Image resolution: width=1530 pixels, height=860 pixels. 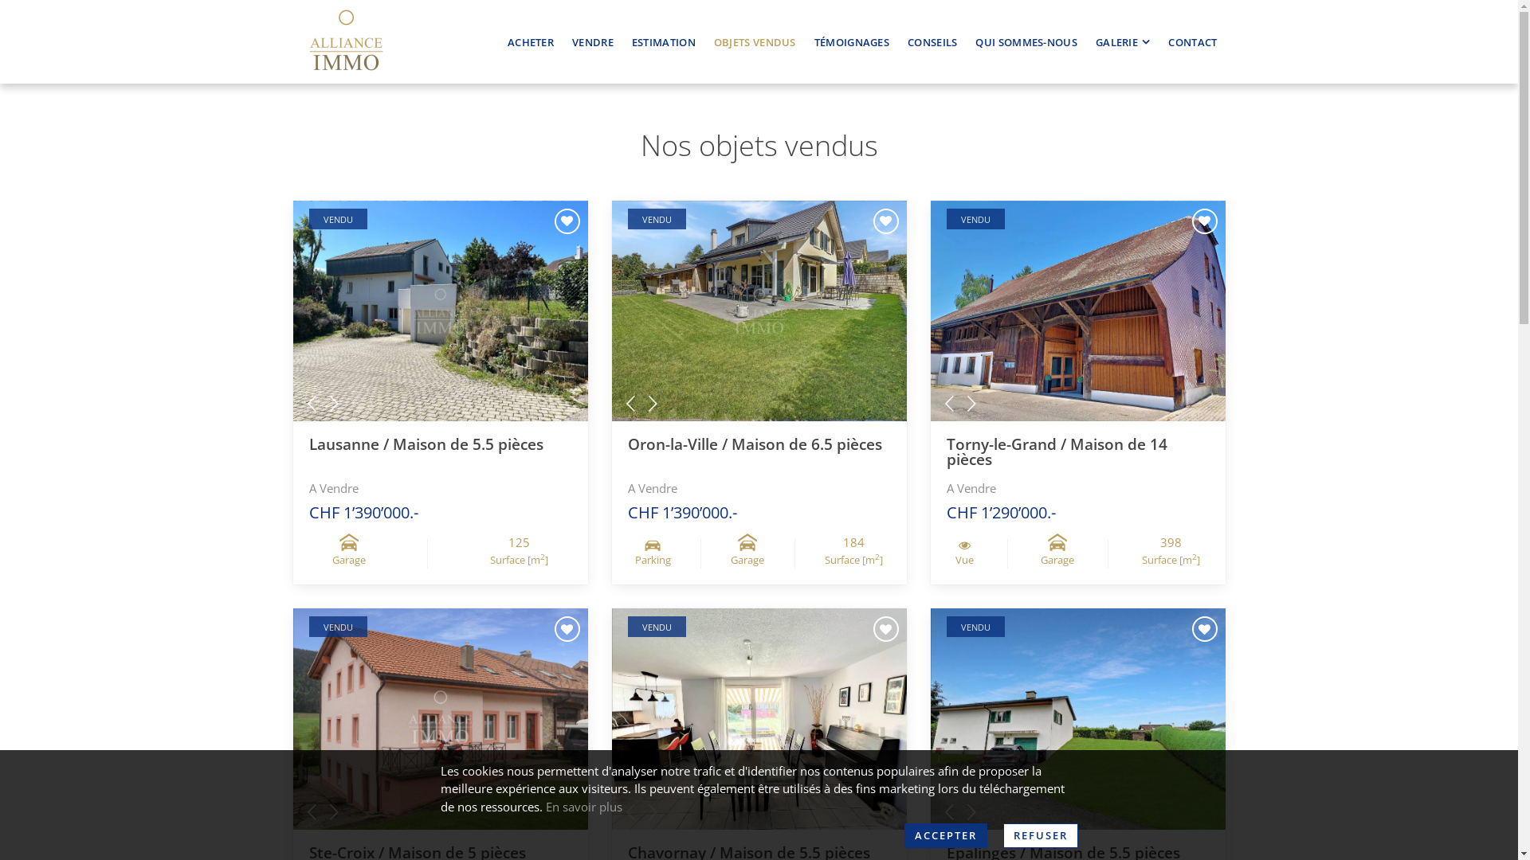 What do you see at coordinates (1192, 41) in the screenshot?
I see `CONTACT` at bounding box center [1192, 41].